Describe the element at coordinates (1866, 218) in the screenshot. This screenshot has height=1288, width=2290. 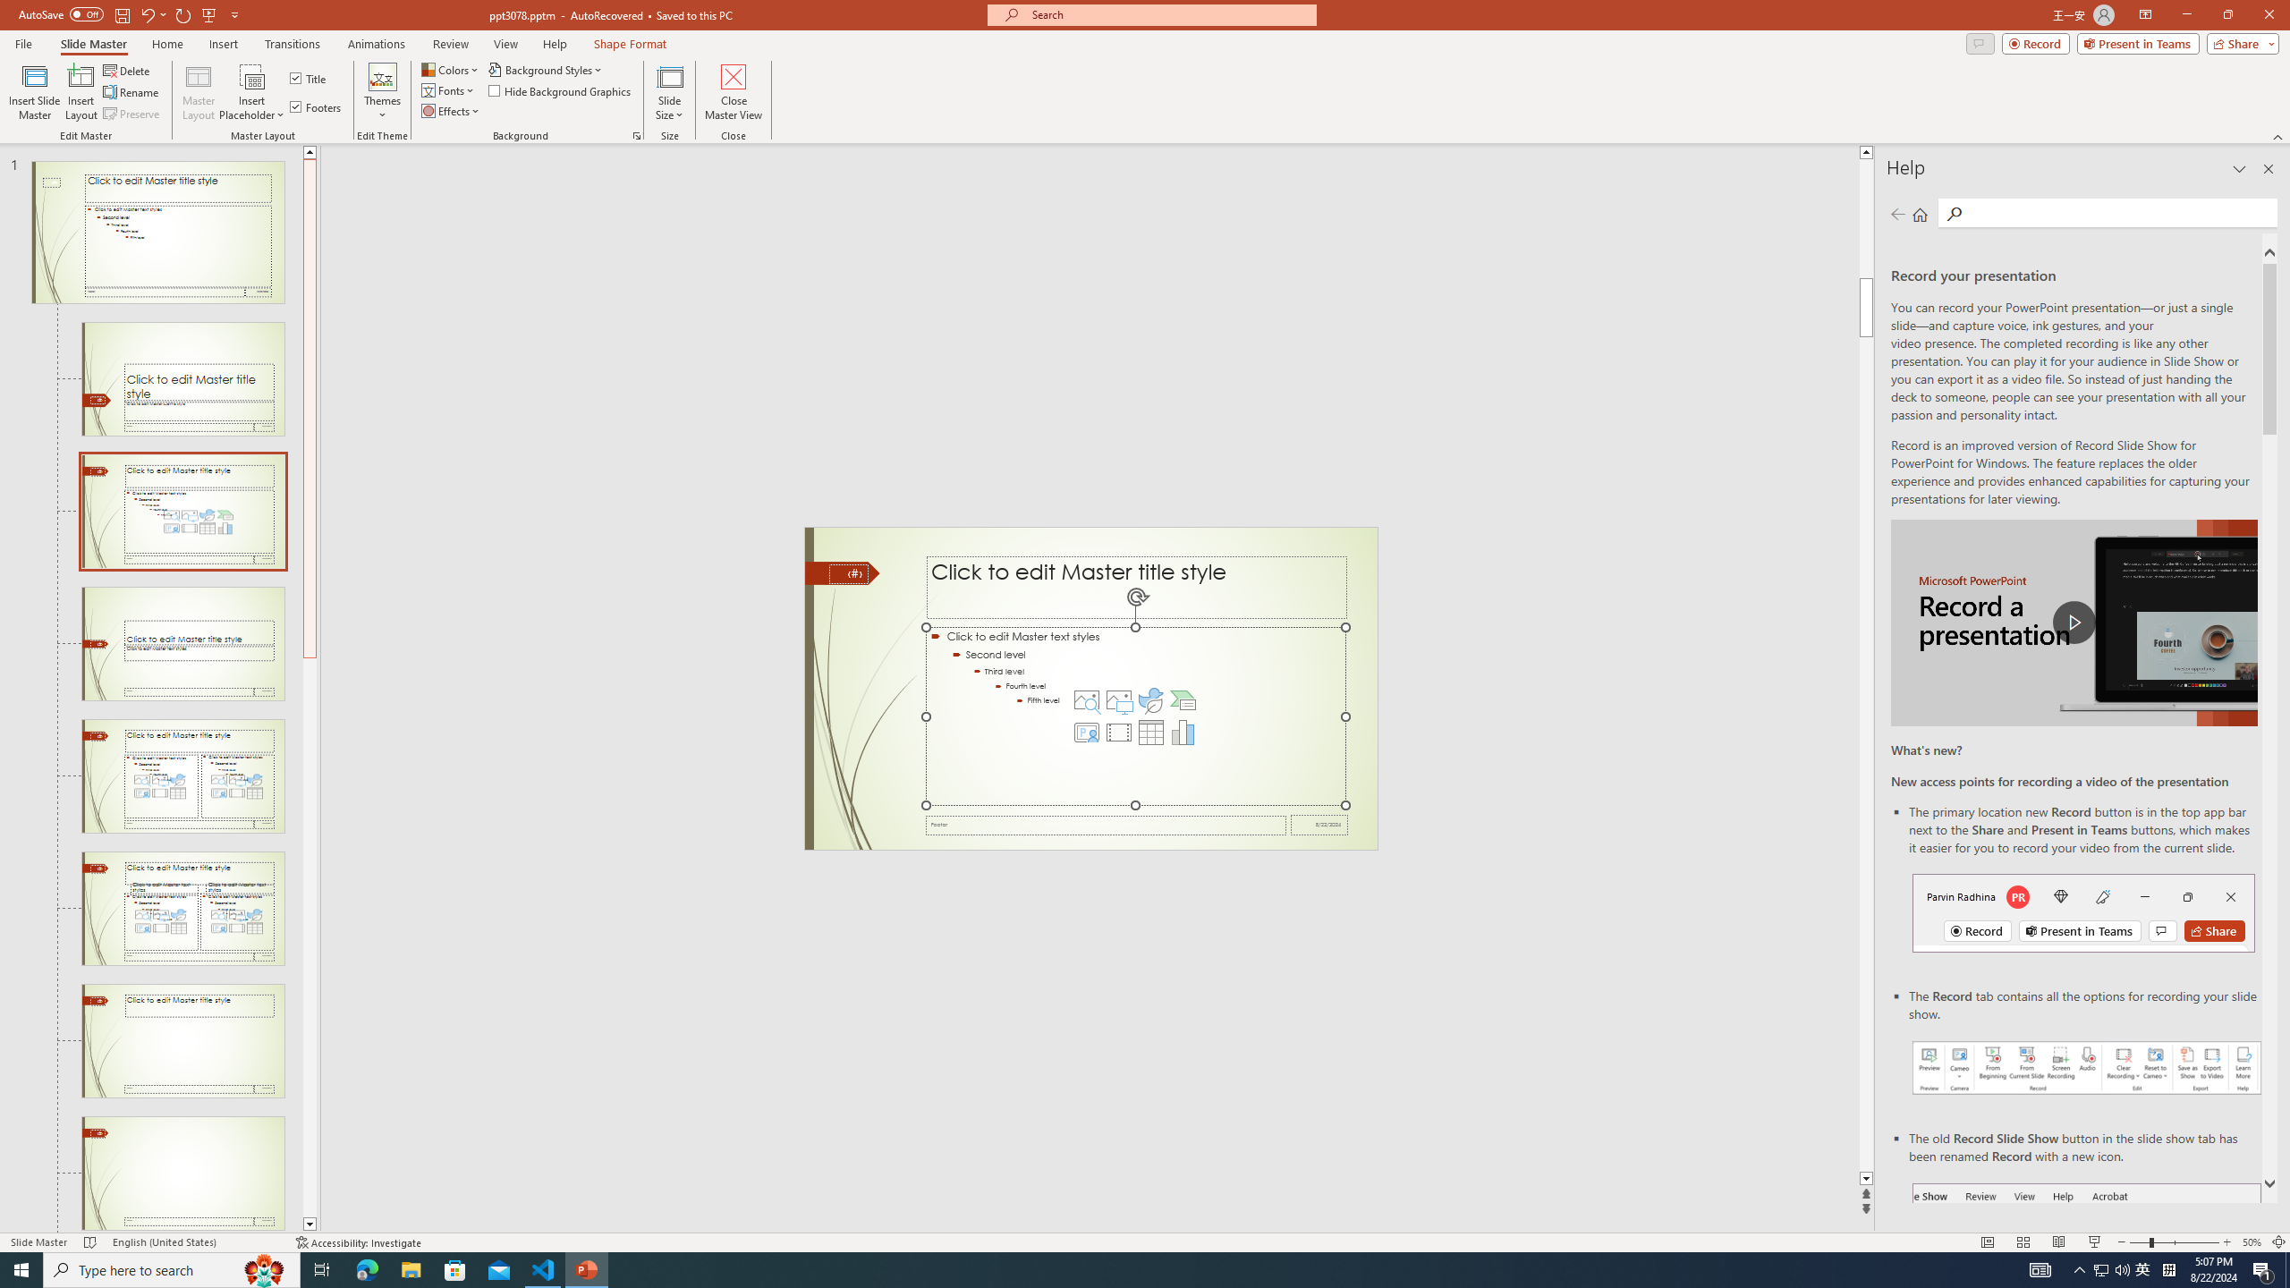
I see `Page up` at that location.